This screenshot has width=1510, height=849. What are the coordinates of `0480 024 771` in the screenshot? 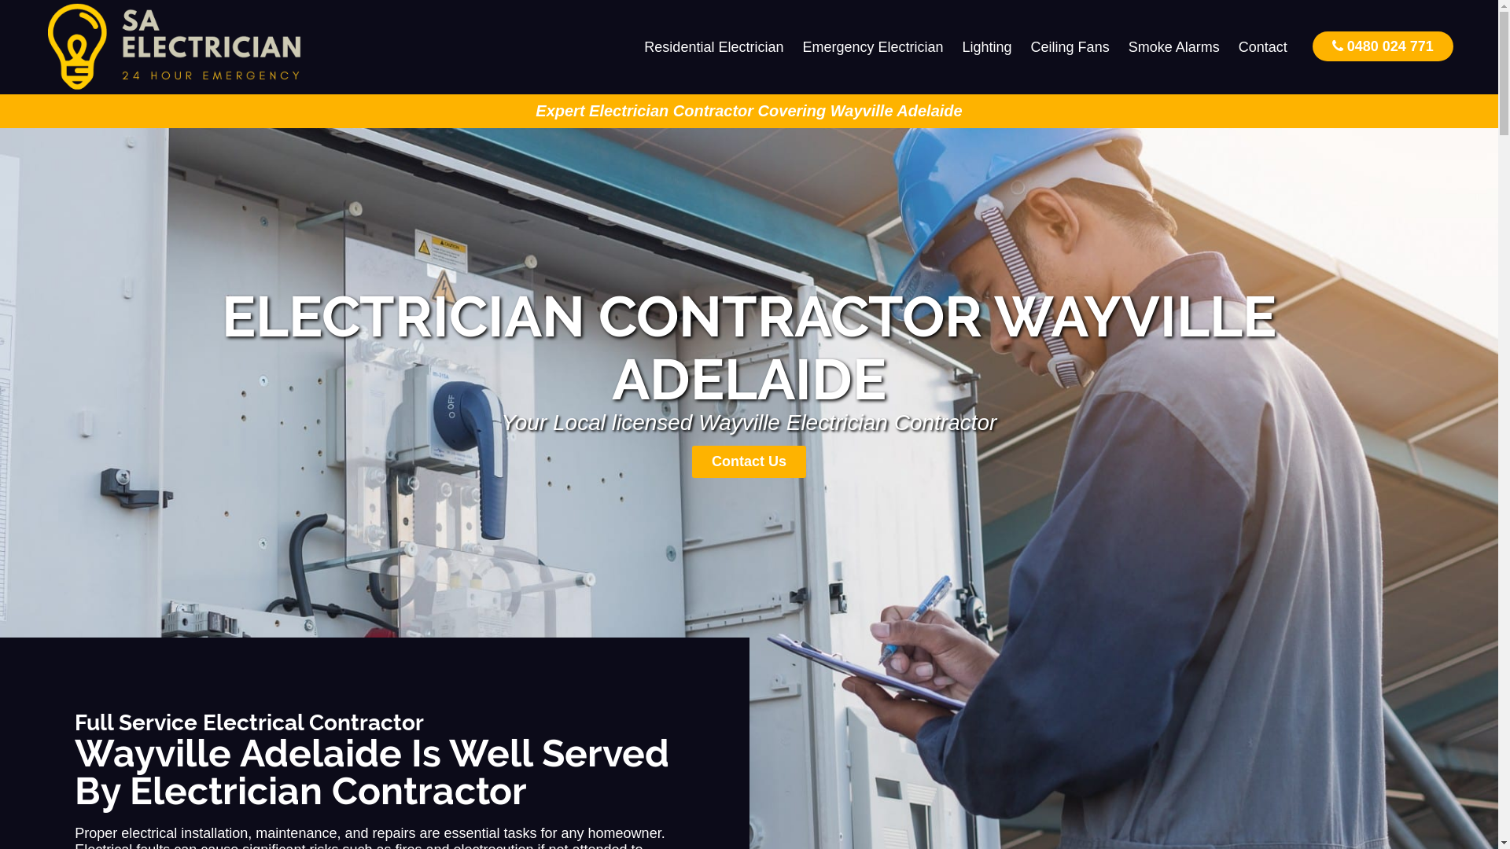 It's located at (1383, 46).